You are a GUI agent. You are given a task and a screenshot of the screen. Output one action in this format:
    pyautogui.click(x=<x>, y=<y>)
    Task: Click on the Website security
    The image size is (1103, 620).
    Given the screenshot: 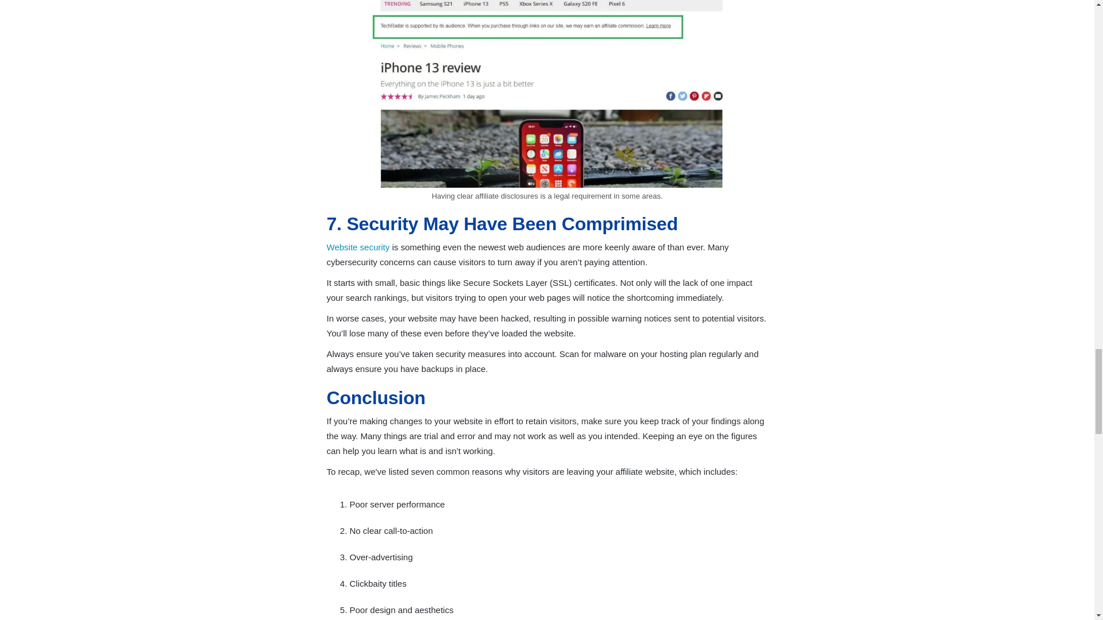 What is the action you would take?
    pyautogui.click(x=357, y=247)
    